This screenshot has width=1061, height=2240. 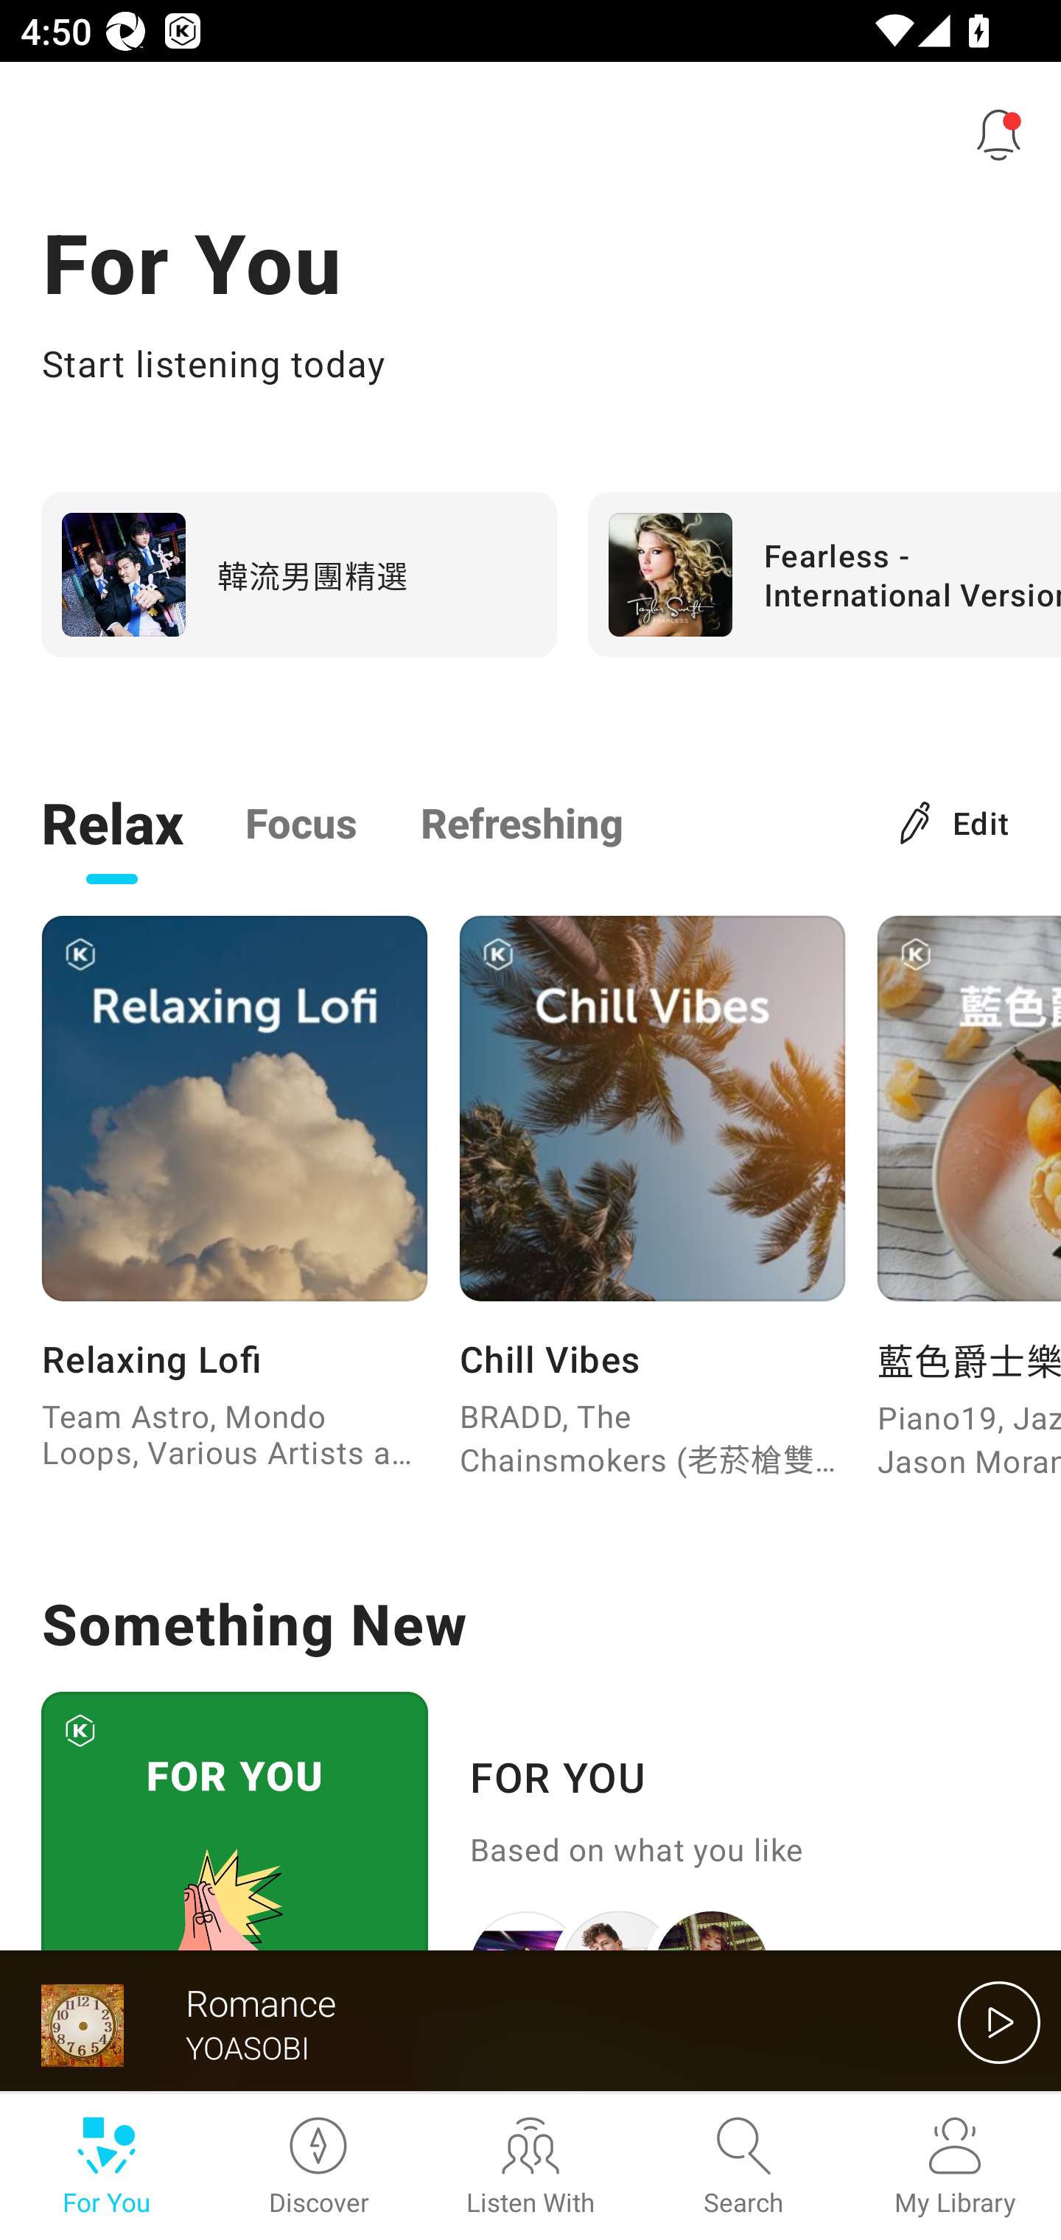 I want to click on Search, so click(x=743, y=2167).